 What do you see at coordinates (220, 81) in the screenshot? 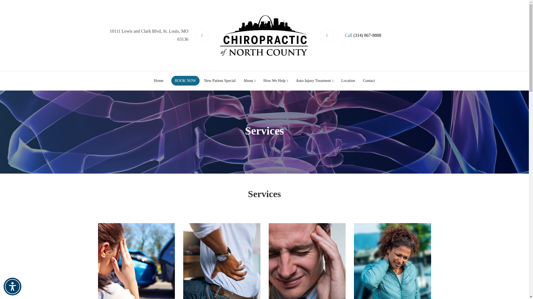
I see `New Patient Special` at bounding box center [220, 81].